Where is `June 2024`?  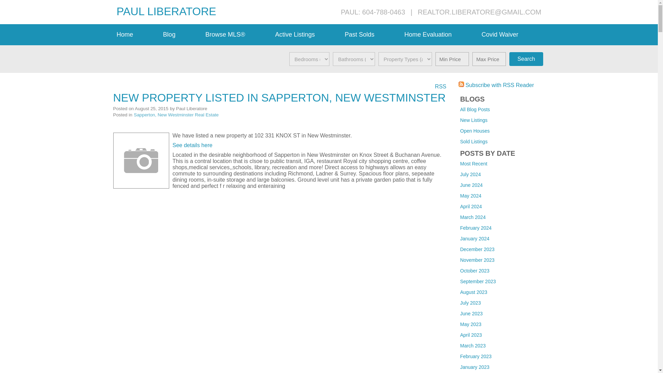 June 2024 is located at coordinates (471, 185).